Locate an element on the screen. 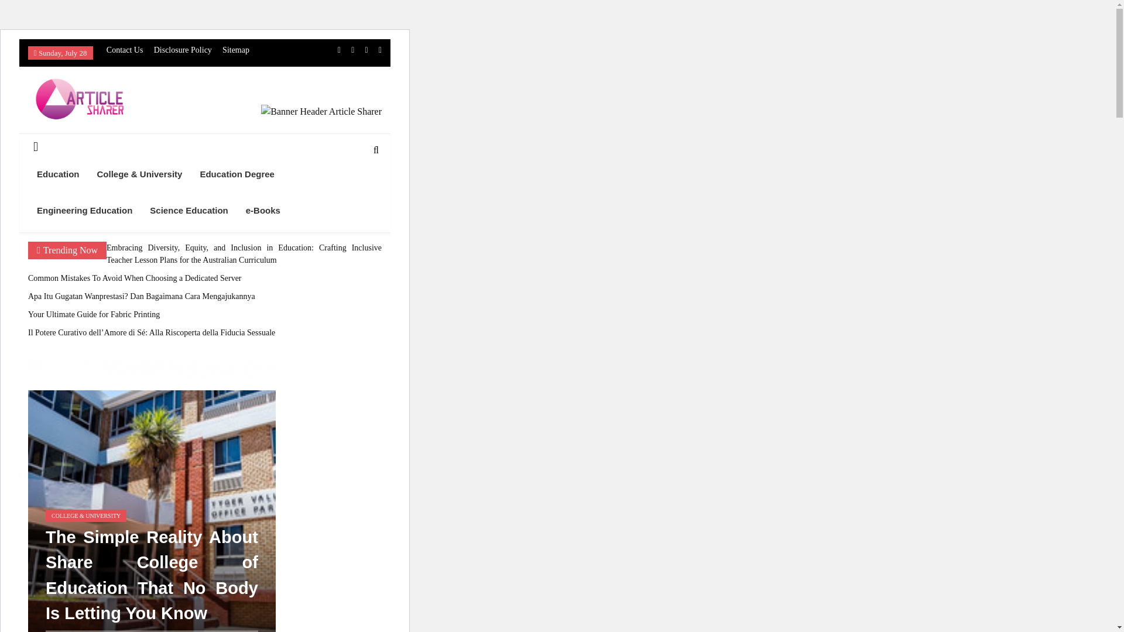  Your Ultimate Guide for Fabric Printing is located at coordinates (94, 315).